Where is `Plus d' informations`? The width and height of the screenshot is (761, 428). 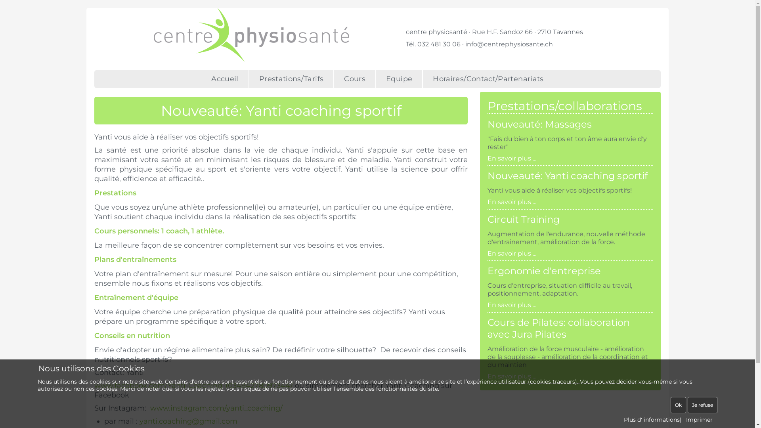
Plus d' informations is located at coordinates (652, 420).